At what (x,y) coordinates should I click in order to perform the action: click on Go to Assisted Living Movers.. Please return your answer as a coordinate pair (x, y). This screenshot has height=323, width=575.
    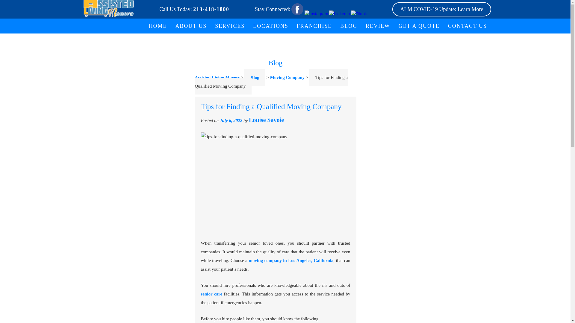
    Looking at the image, I should click on (217, 77).